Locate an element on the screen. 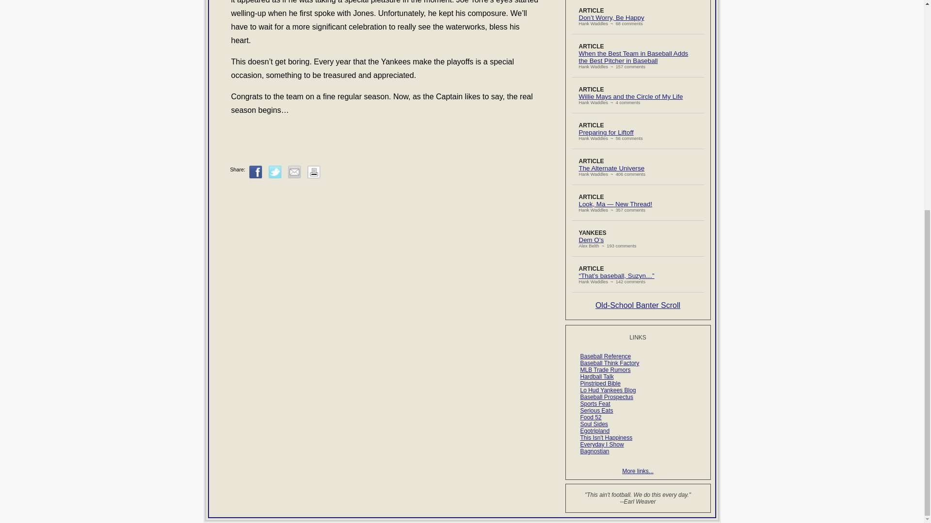 The width and height of the screenshot is (931, 523). Permanent link to Willie Mays and the Circle of My Life is located at coordinates (631, 97).